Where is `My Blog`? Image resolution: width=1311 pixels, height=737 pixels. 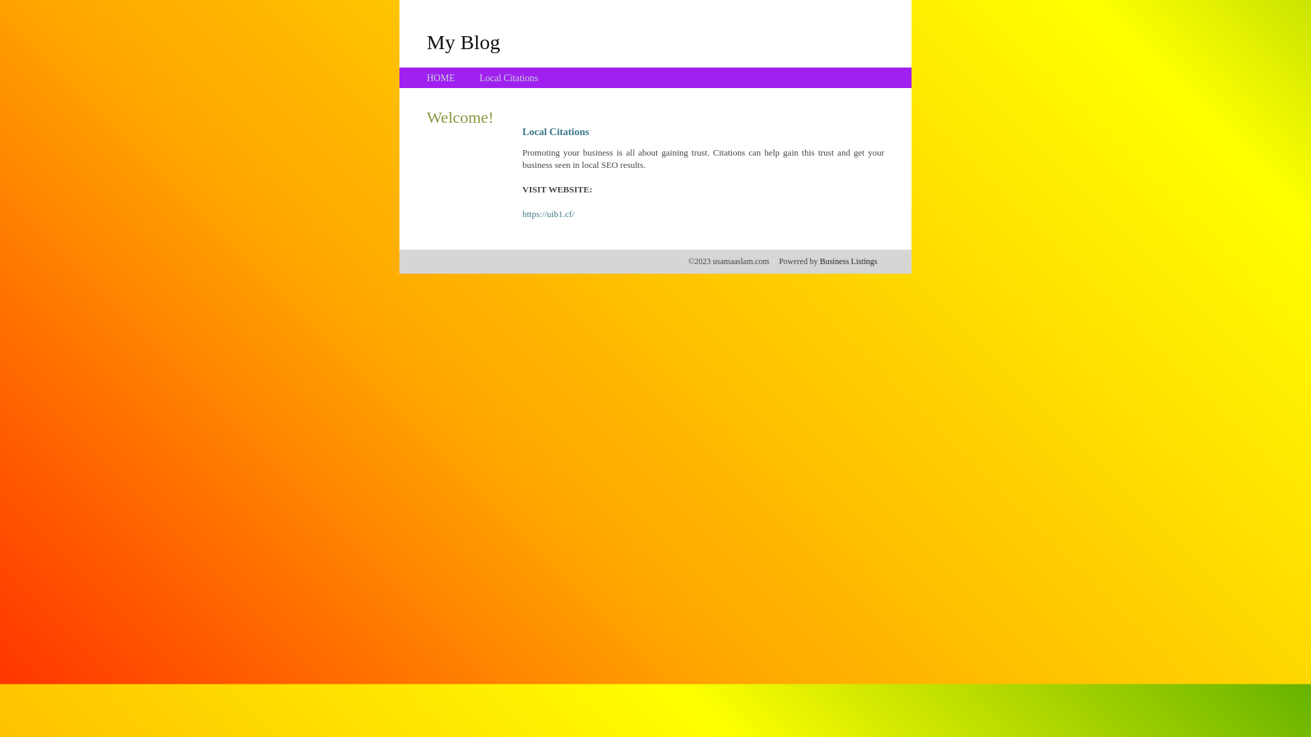
My Blog is located at coordinates (464, 42).